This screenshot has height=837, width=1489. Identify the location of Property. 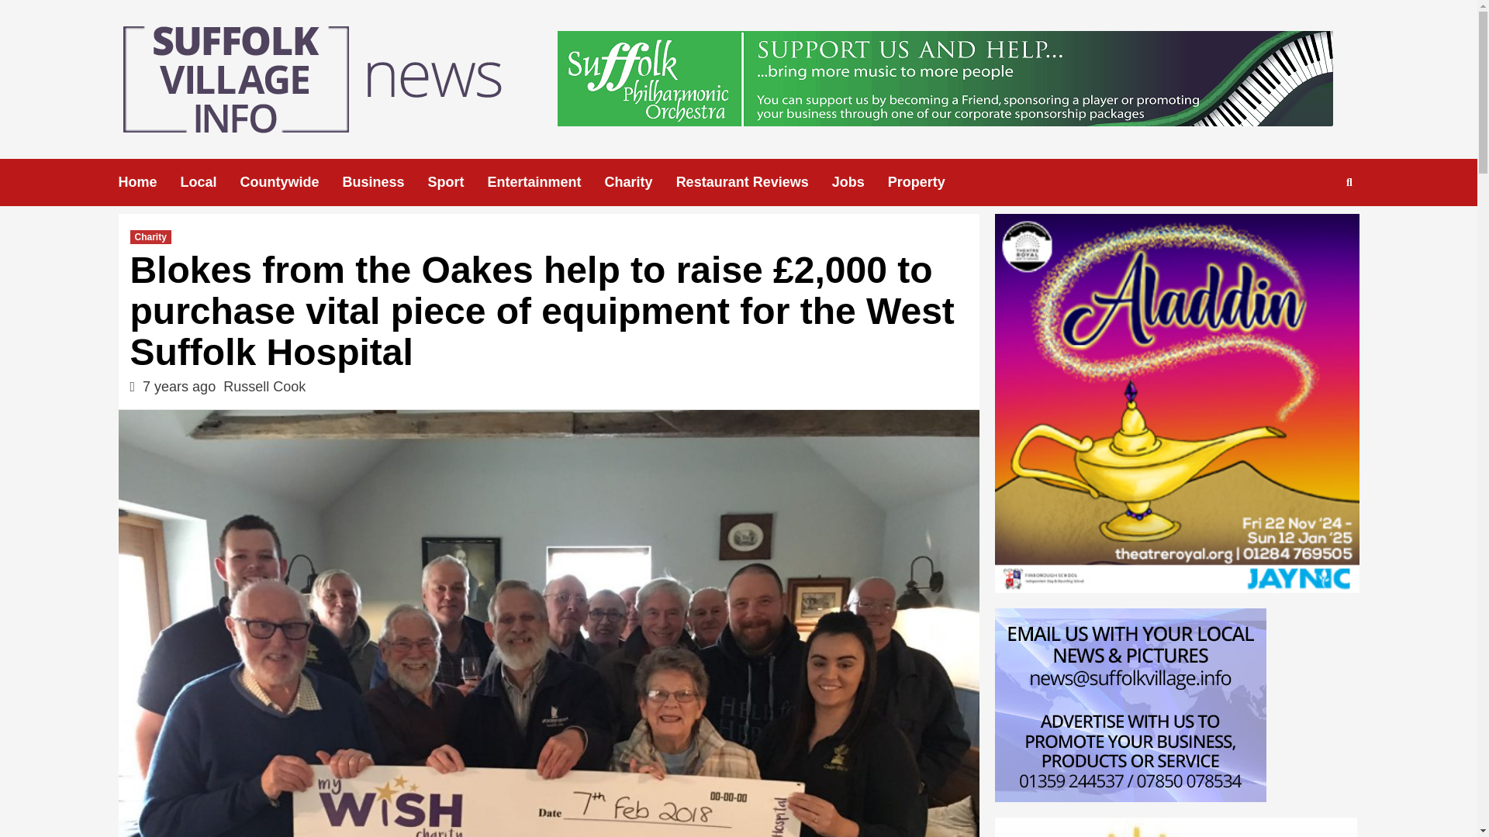
(928, 182).